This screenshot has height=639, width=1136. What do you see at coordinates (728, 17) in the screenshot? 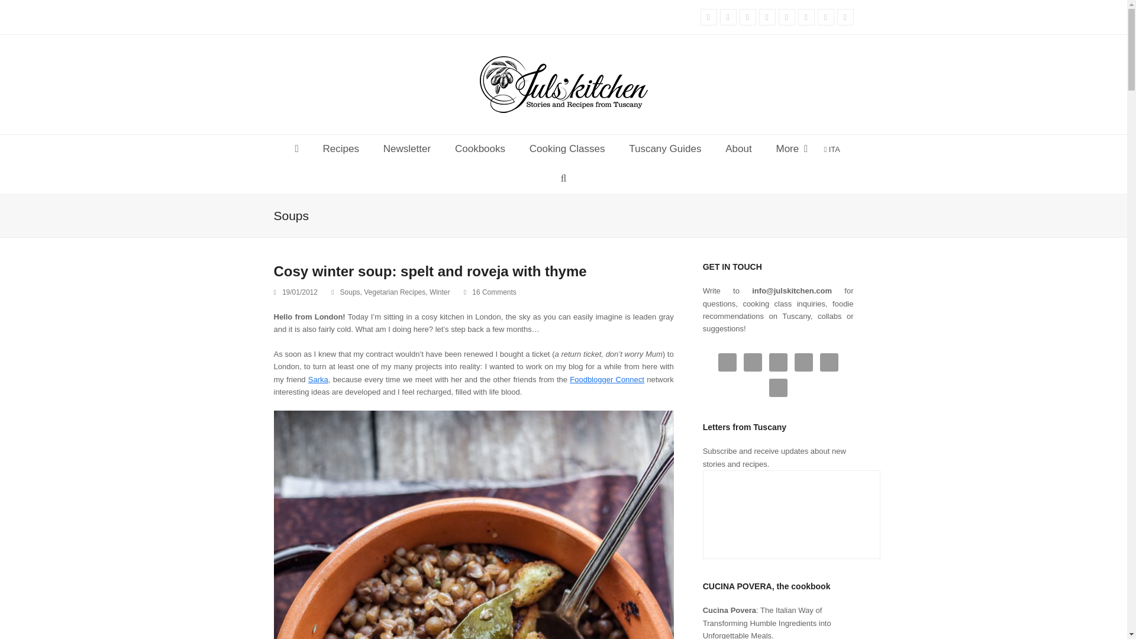
I see `Facebook` at bounding box center [728, 17].